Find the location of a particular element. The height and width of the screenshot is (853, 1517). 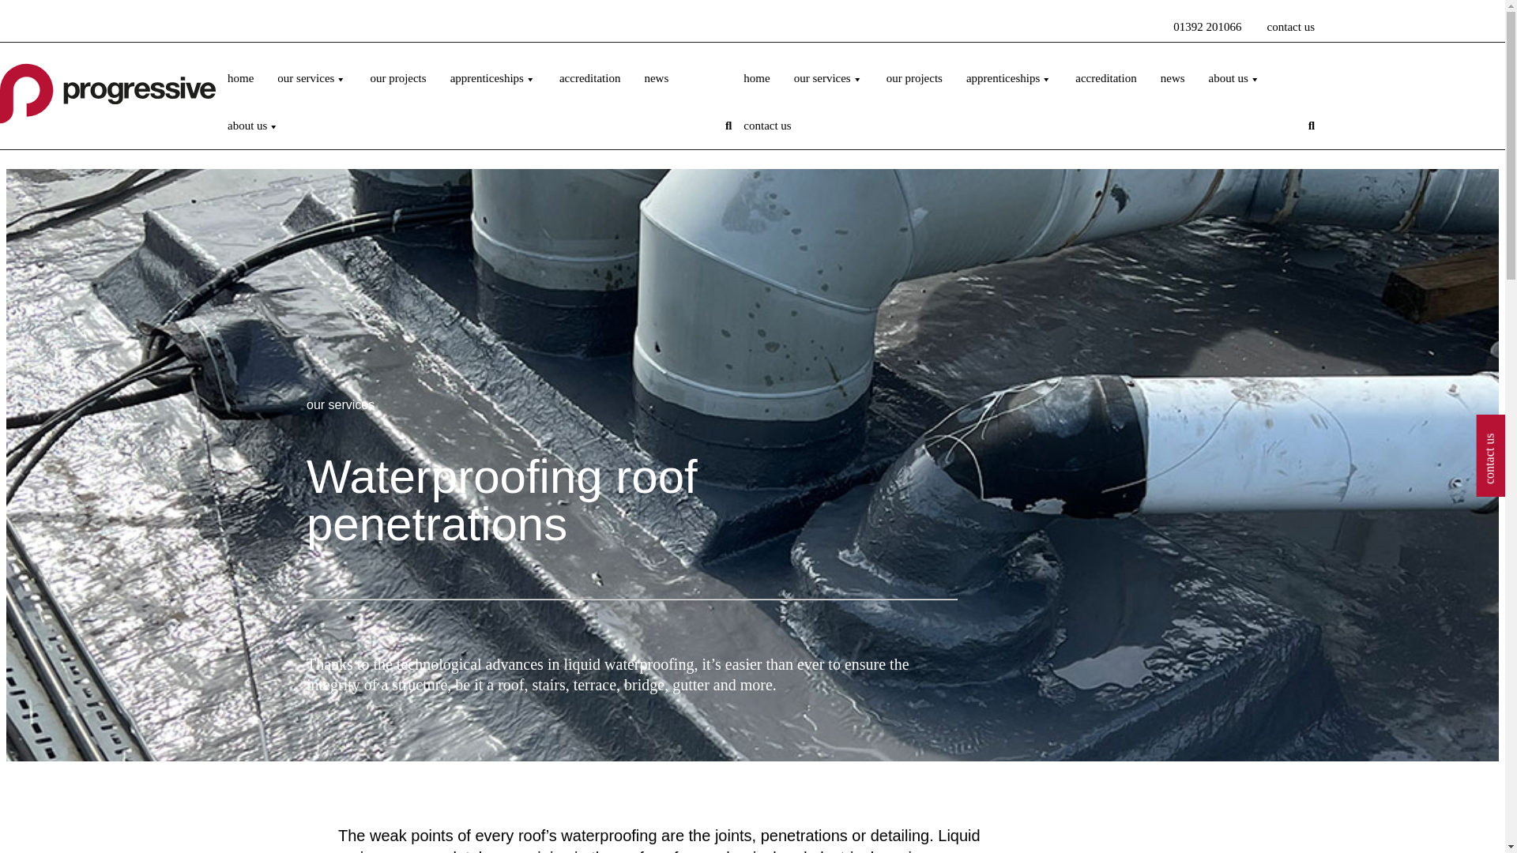

home is located at coordinates (240, 77).